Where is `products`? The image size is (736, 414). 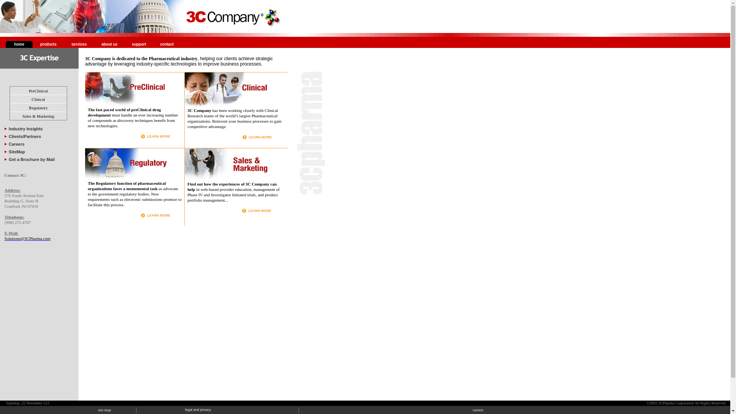 products is located at coordinates (48, 44).